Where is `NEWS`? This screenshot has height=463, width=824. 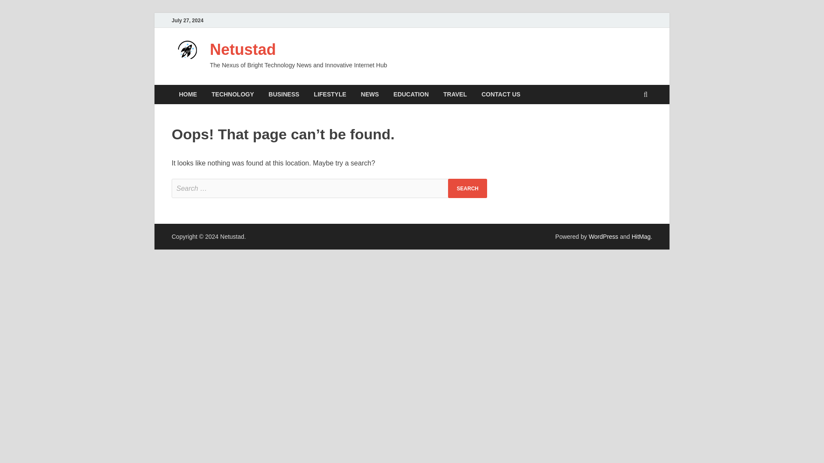
NEWS is located at coordinates (370, 94).